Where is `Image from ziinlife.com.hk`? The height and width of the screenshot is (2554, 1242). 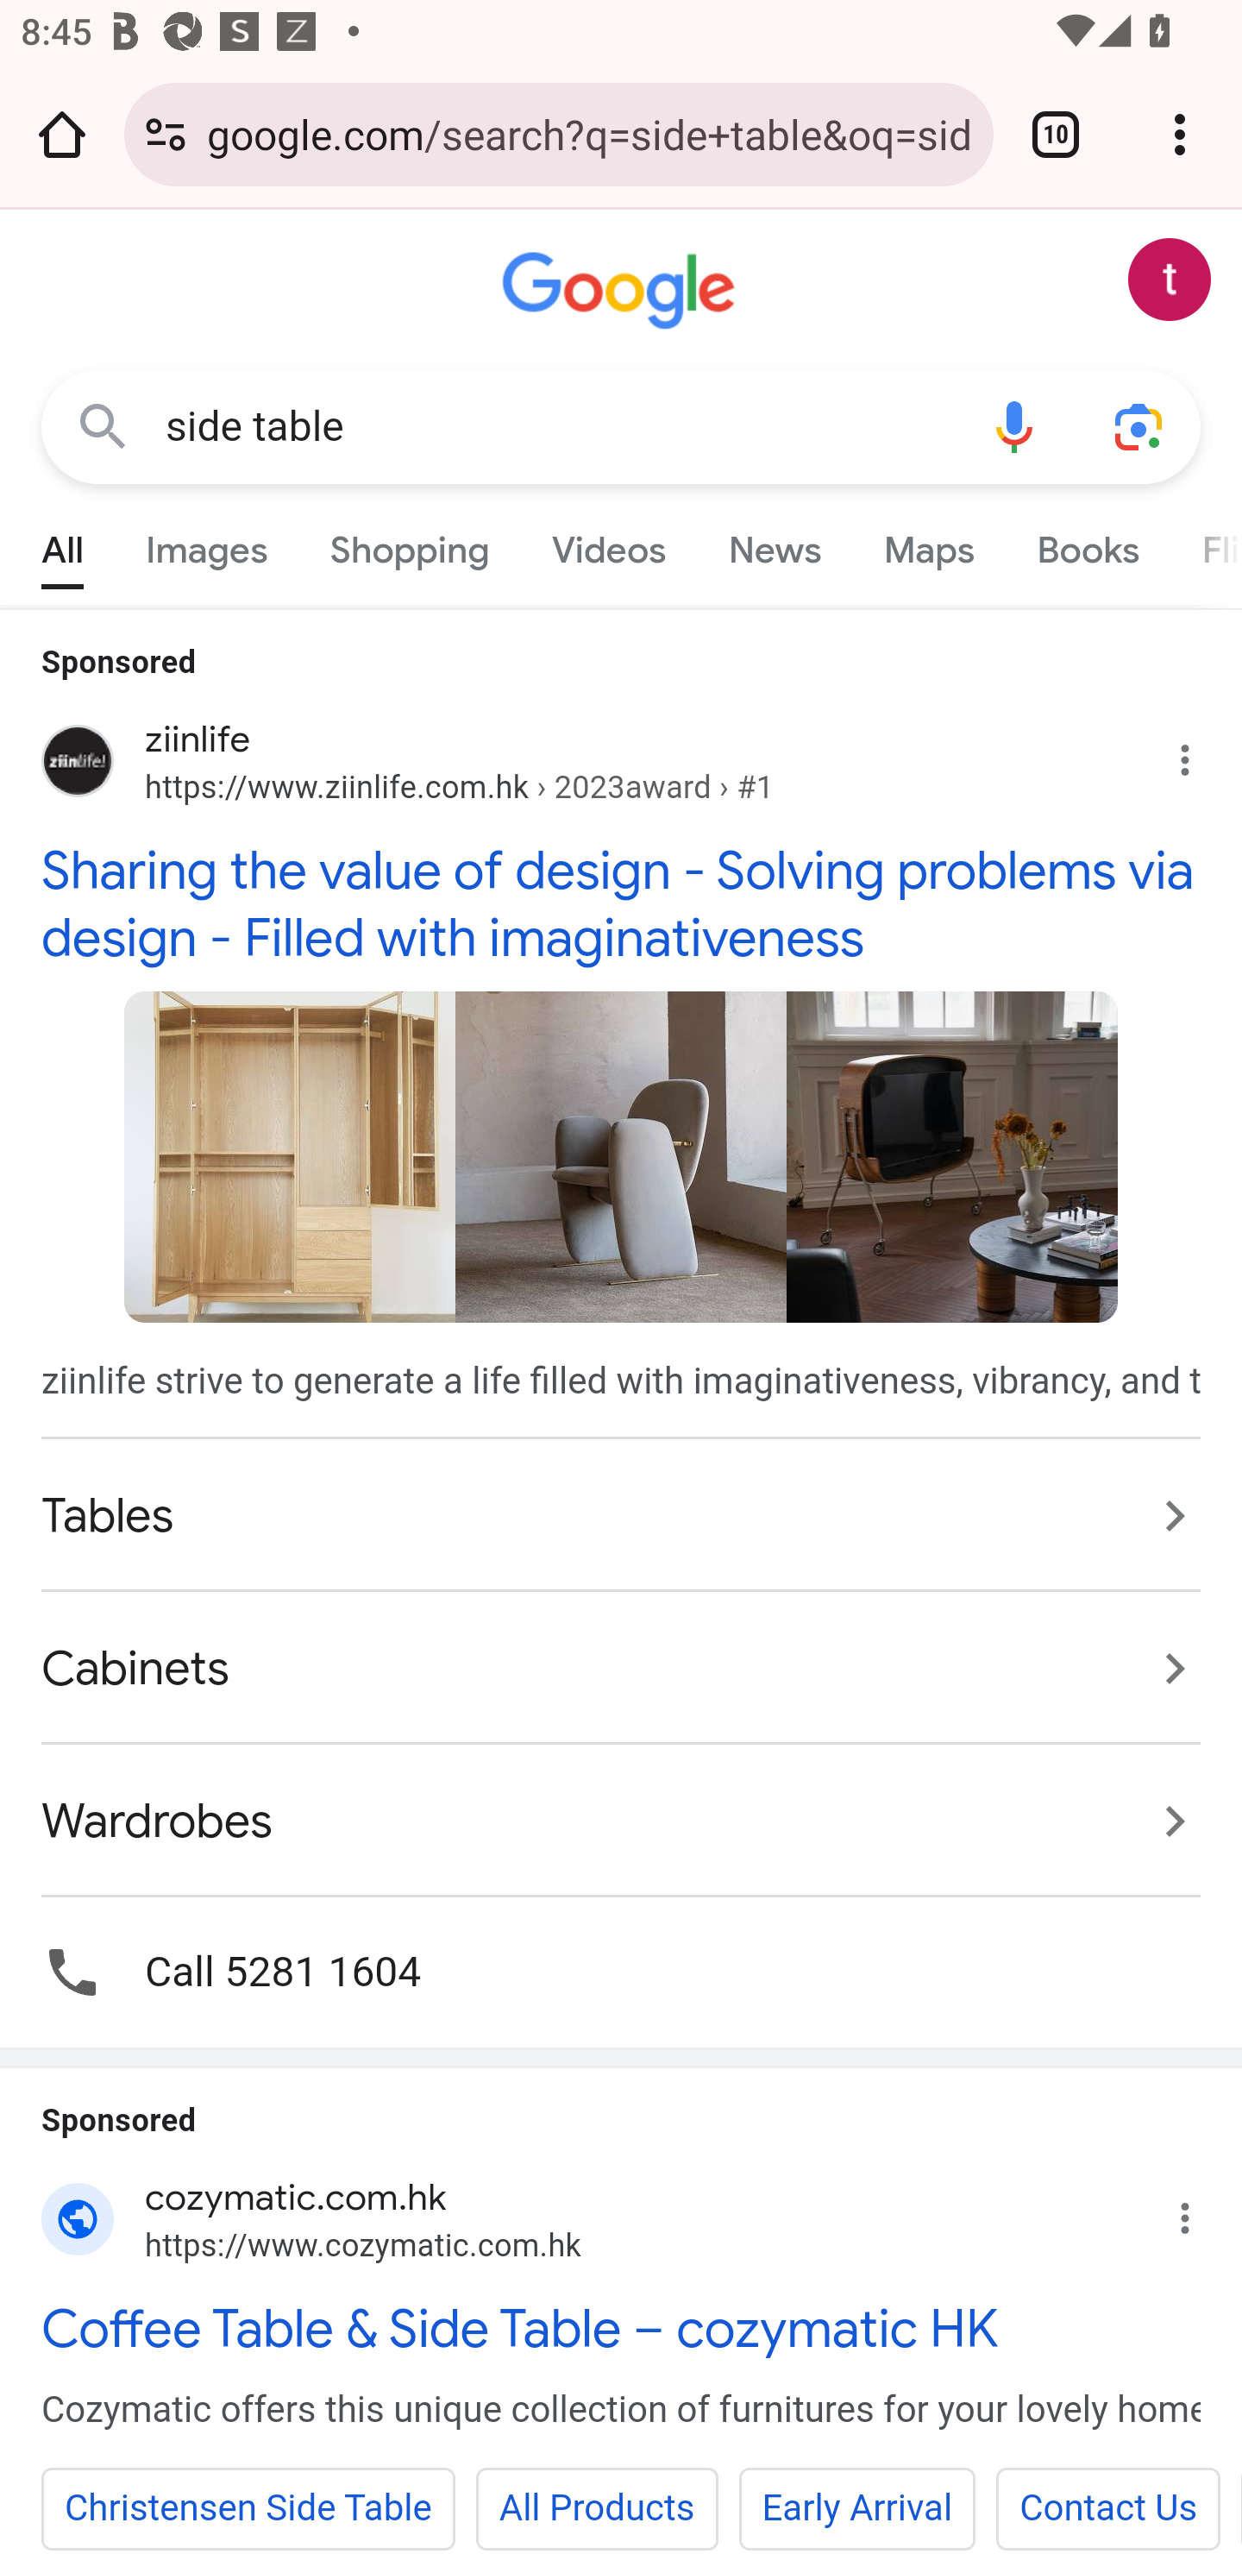 Image from ziinlife.com.hk is located at coordinates (290, 1155).